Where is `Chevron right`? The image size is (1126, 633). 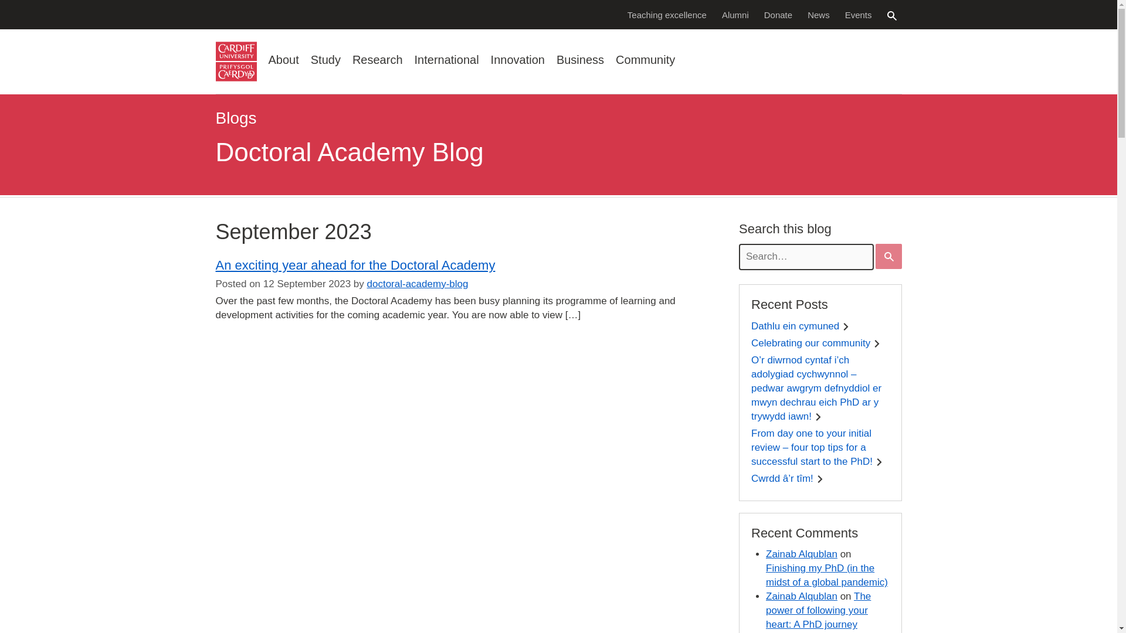 Chevron right is located at coordinates (820, 479).